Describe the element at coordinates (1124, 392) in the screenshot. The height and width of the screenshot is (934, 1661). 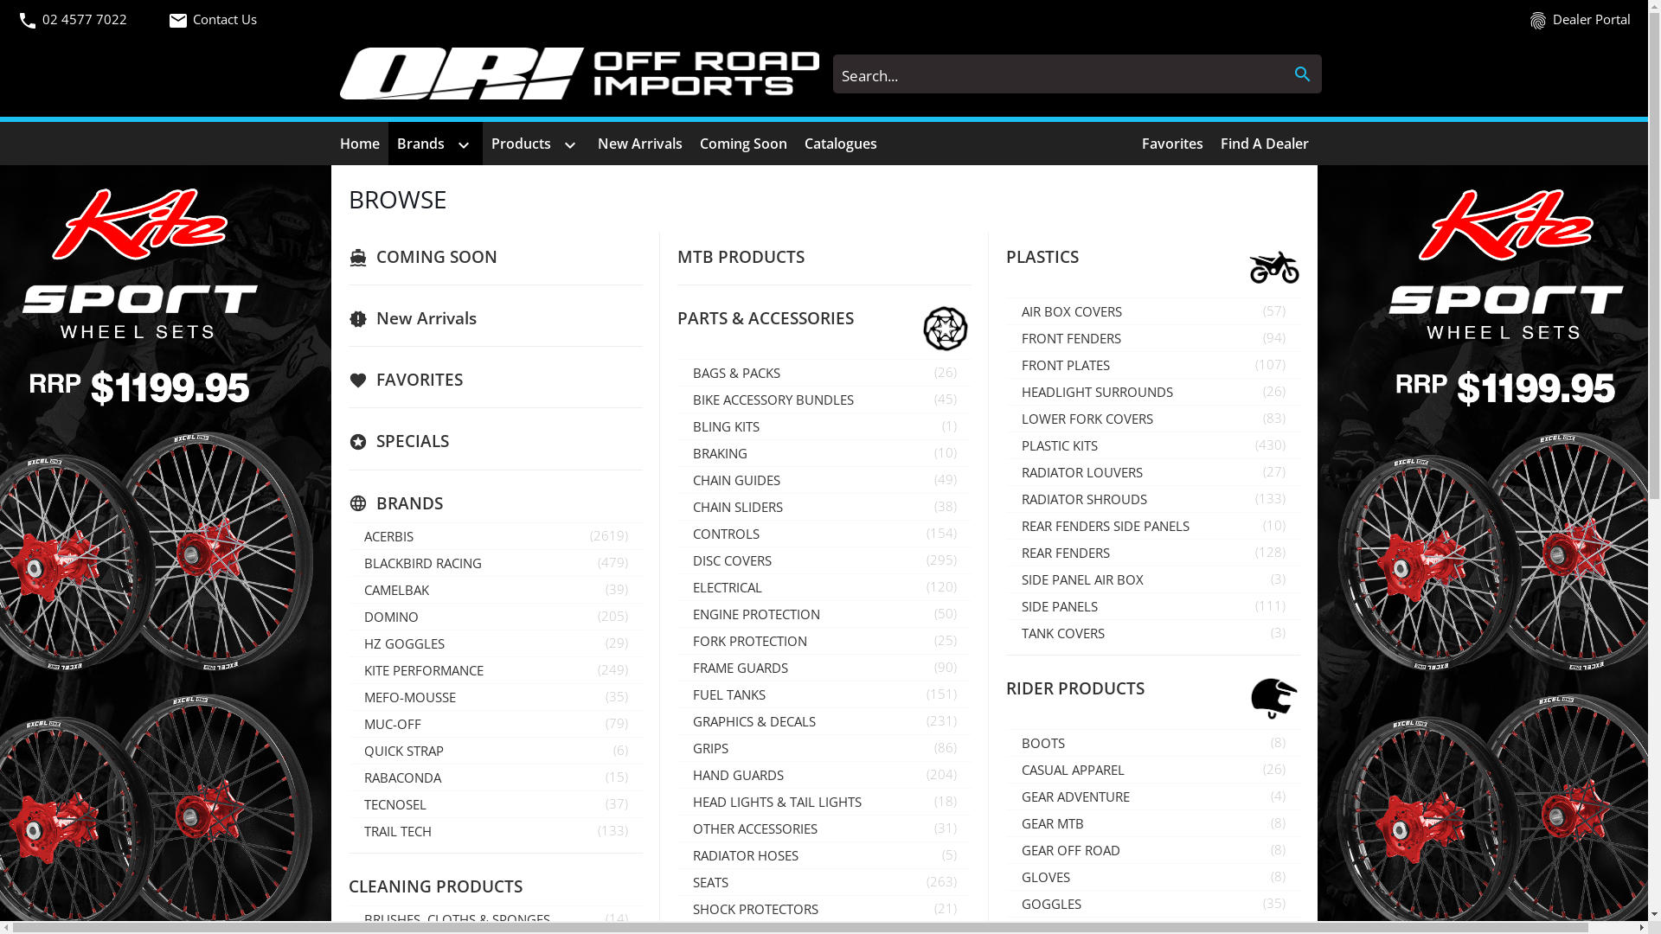
I see `HEADLIGHT SURROUNDS` at that location.